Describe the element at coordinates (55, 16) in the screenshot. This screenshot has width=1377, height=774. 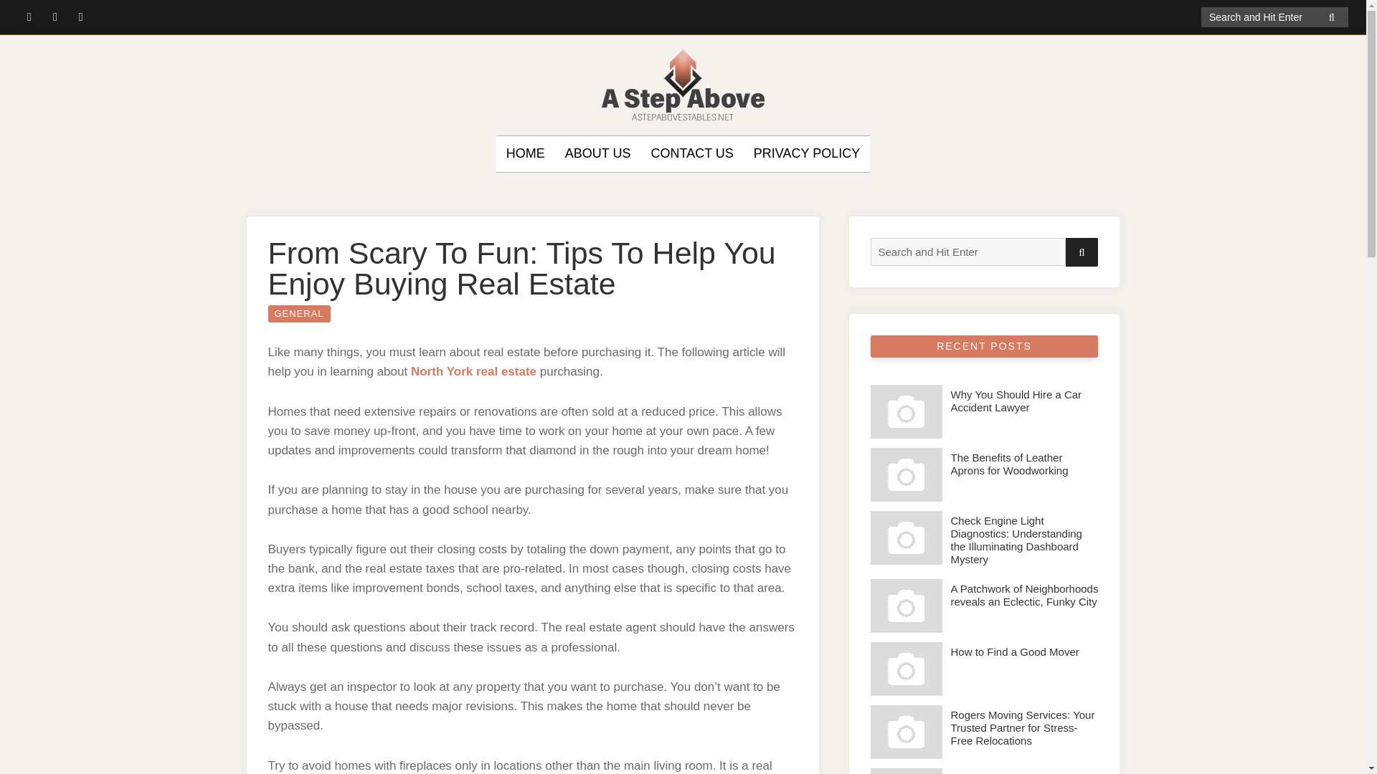
I see `Twitter` at that location.